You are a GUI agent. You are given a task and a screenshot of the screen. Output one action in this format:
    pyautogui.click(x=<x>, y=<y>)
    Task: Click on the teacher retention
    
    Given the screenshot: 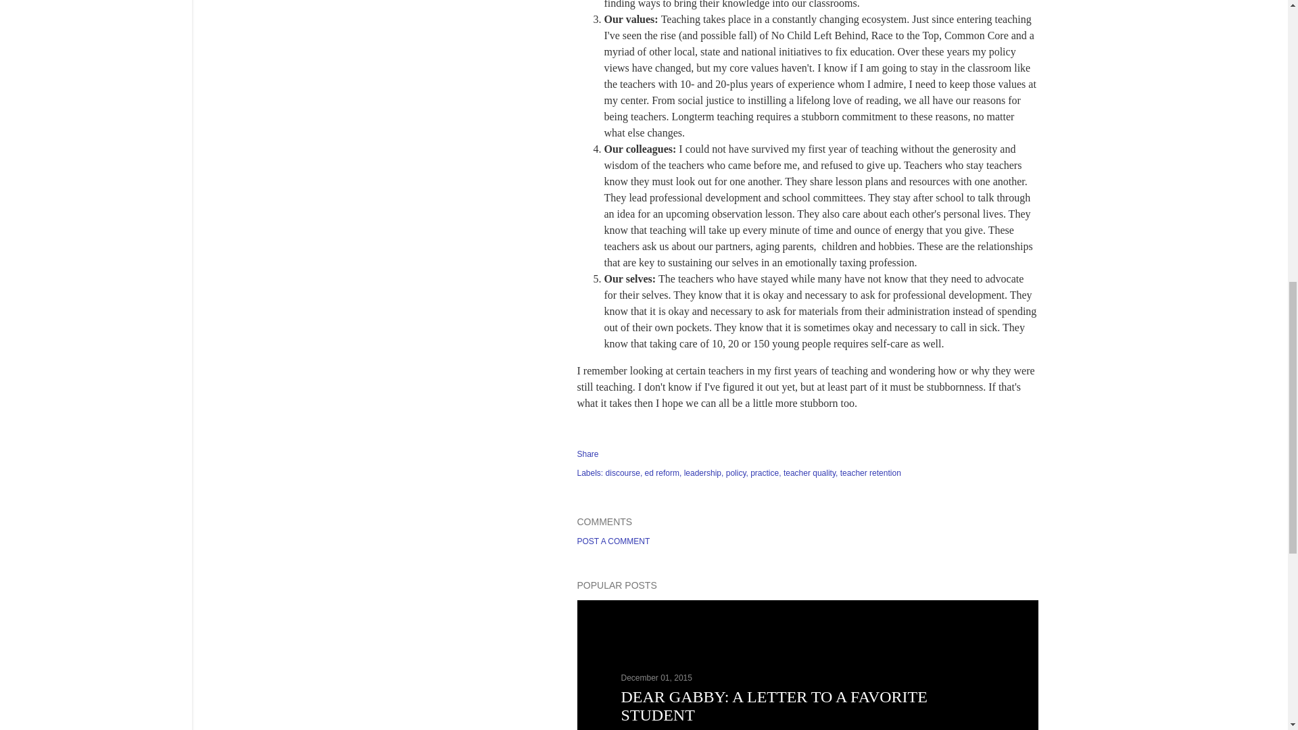 What is the action you would take?
    pyautogui.click(x=870, y=473)
    